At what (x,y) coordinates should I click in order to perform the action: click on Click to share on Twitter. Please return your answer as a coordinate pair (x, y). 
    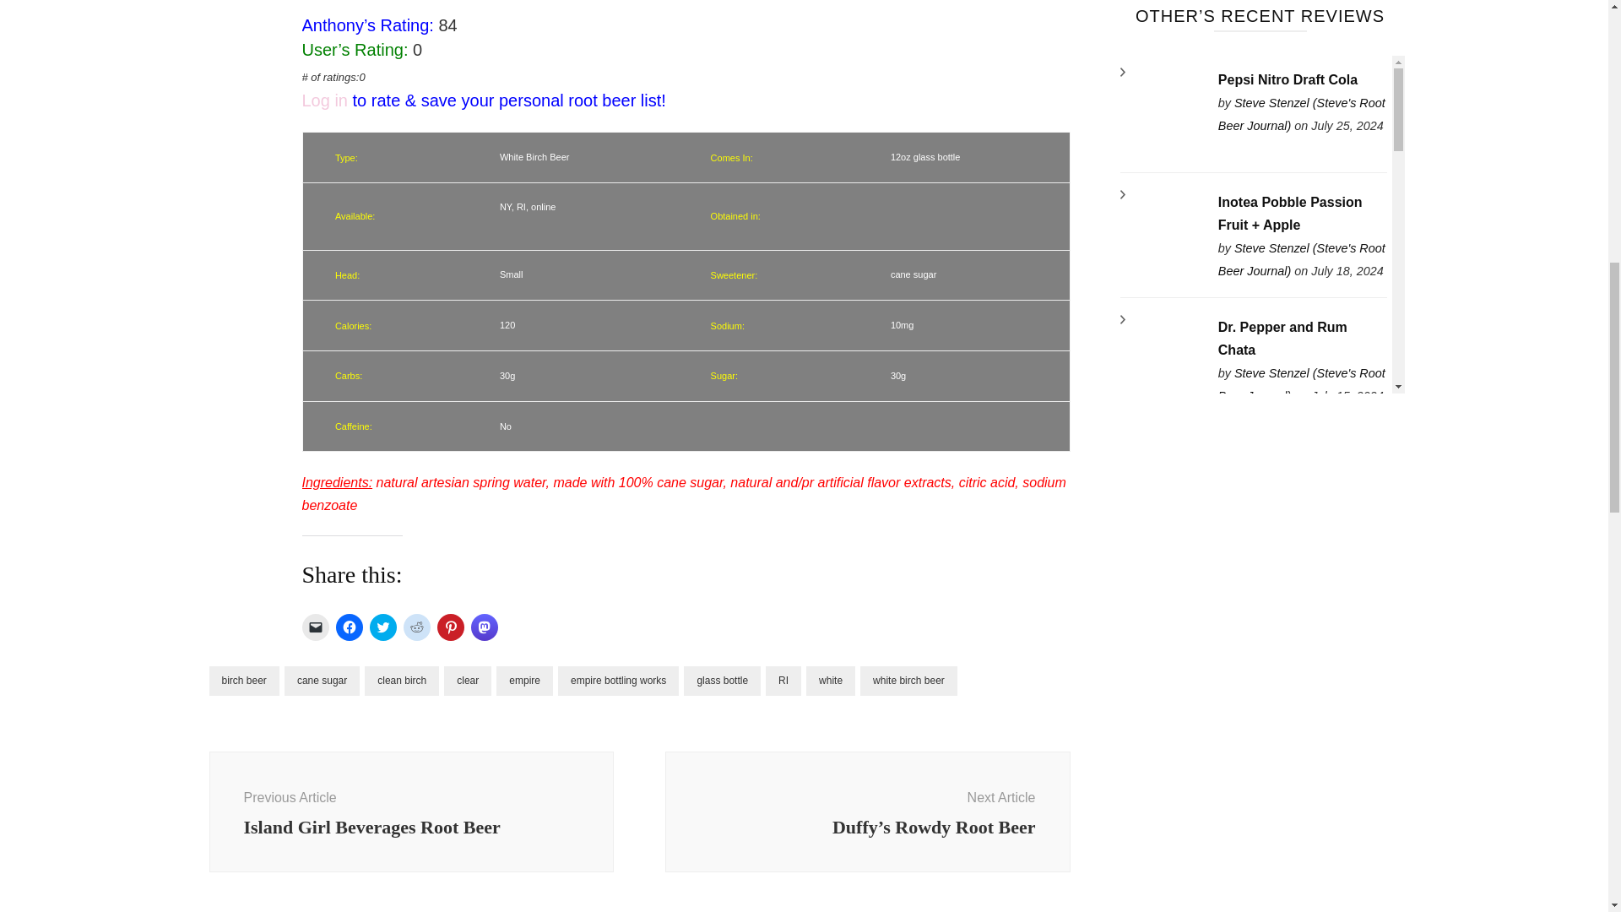
    Looking at the image, I should click on (383, 627).